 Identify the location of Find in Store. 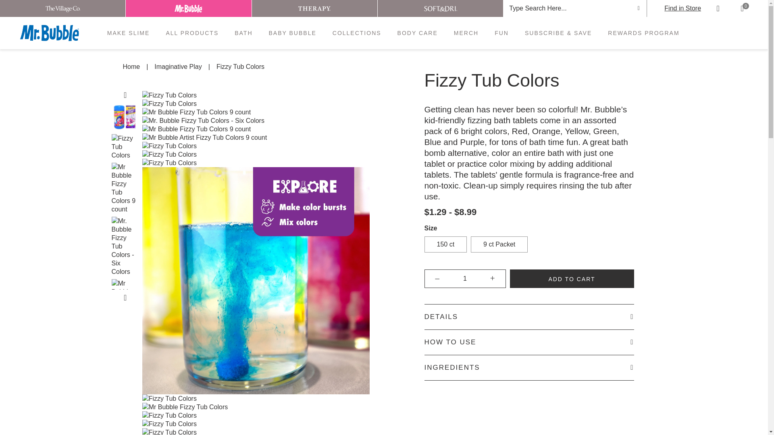
(682, 8).